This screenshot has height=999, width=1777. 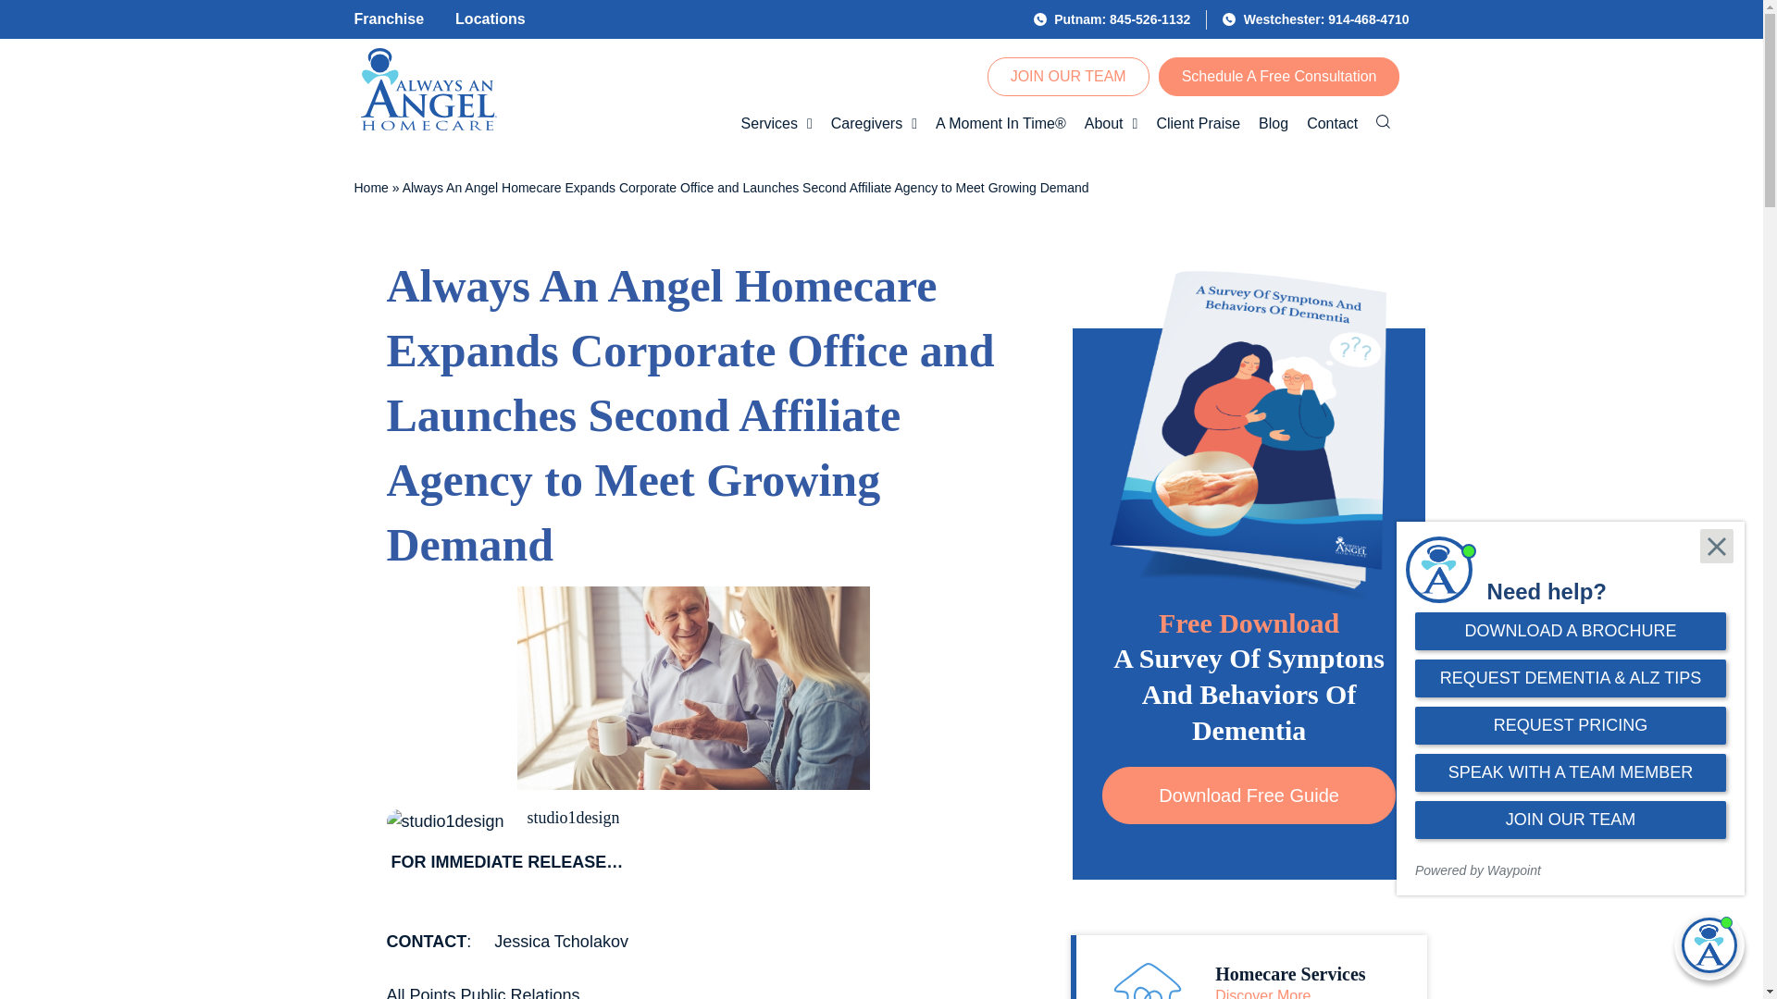 What do you see at coordinates (1273, 124) in the screenshot?
I see `Blog` at bounding box center [1273, 124].